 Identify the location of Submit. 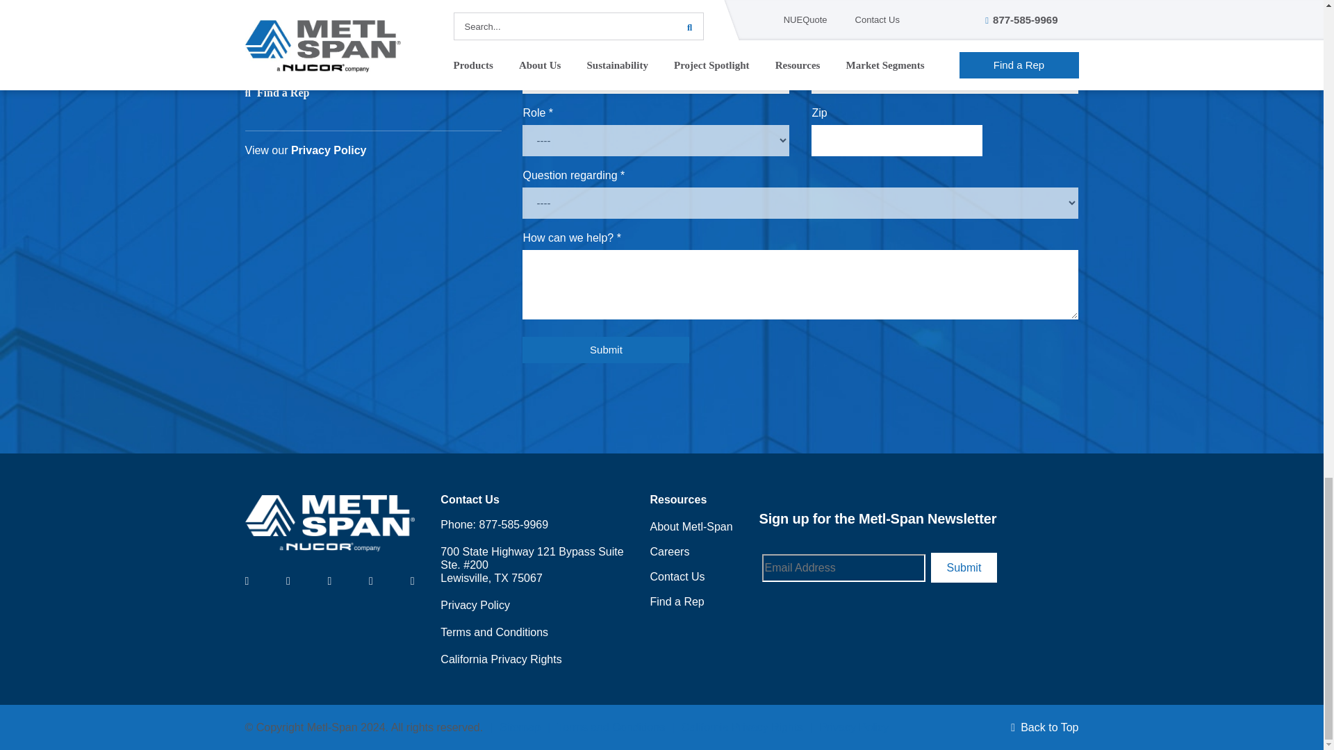
(606, 349).